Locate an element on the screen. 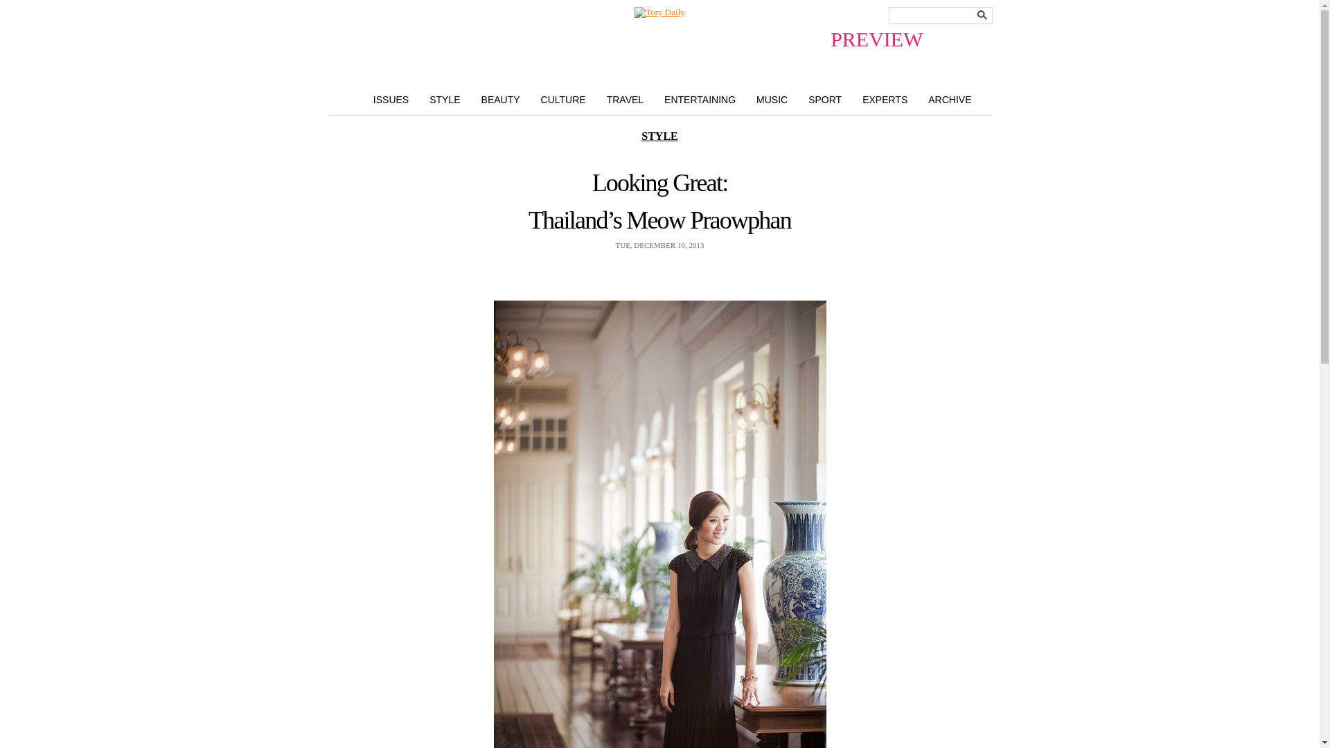 Image resolution: width=1330 pixels, height=748 pixels. ISSUES is located at coordinates (391, 99).